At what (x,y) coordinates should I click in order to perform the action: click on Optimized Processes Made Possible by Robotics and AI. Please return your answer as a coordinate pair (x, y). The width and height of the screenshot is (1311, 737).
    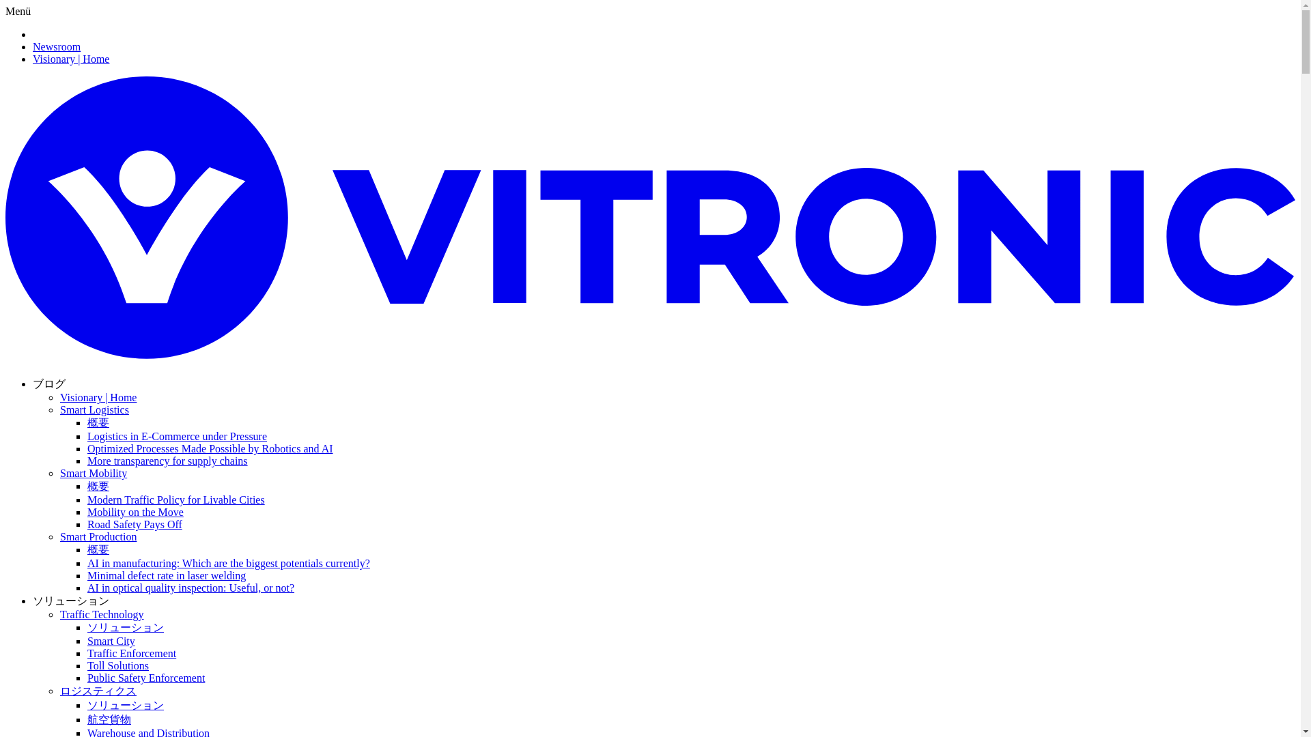
    Looking at the image, I should click on (210, 449).